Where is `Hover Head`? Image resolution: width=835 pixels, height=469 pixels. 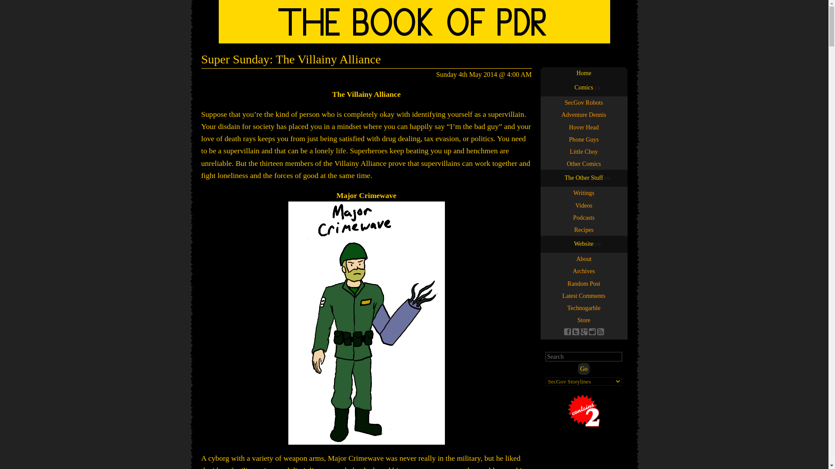
Hover Head is located at coordinates (584, 218).